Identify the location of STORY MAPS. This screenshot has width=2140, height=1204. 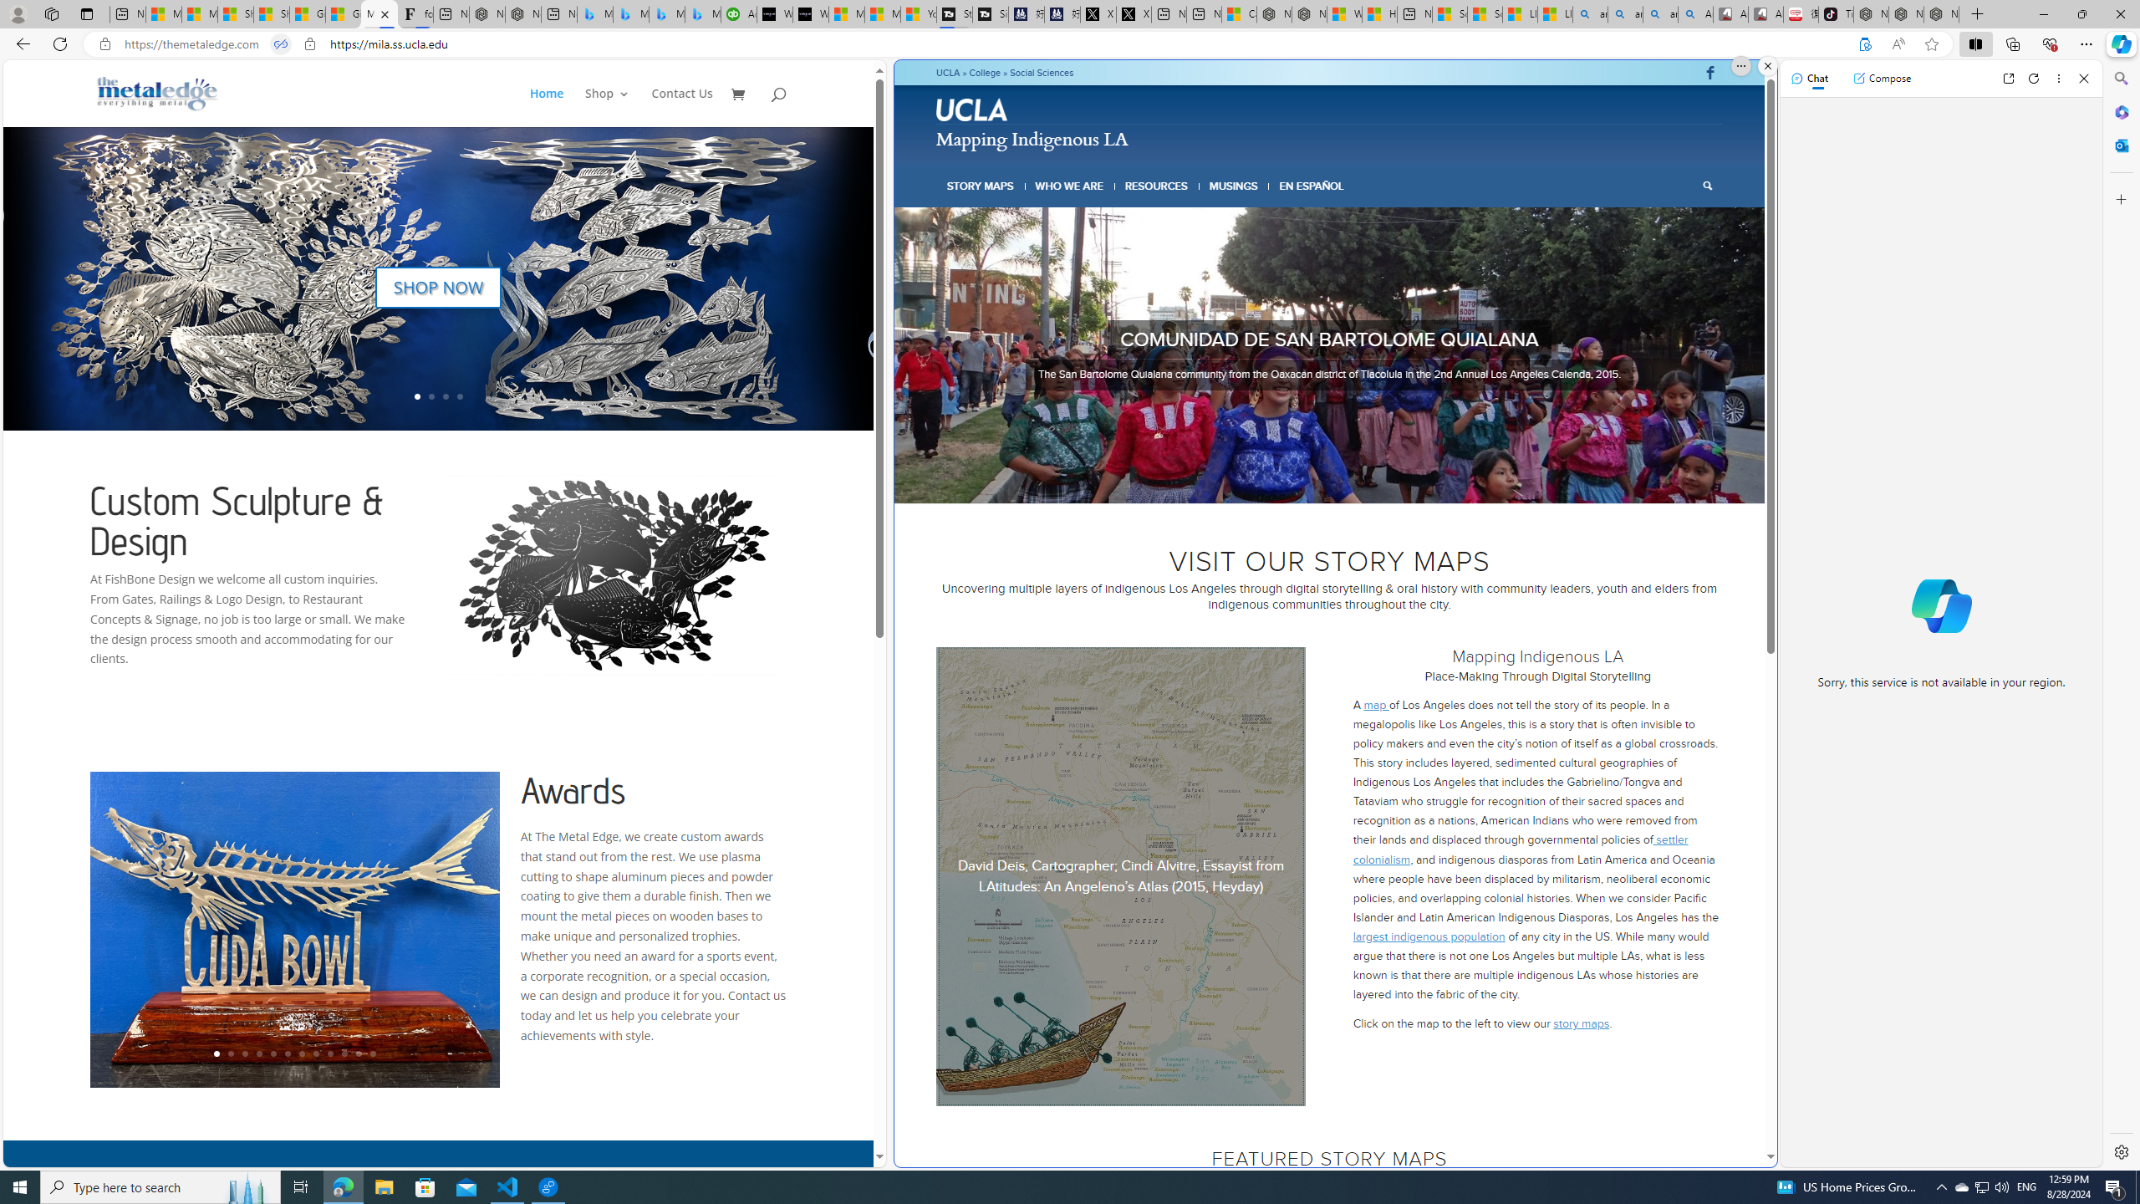
(981, 186).